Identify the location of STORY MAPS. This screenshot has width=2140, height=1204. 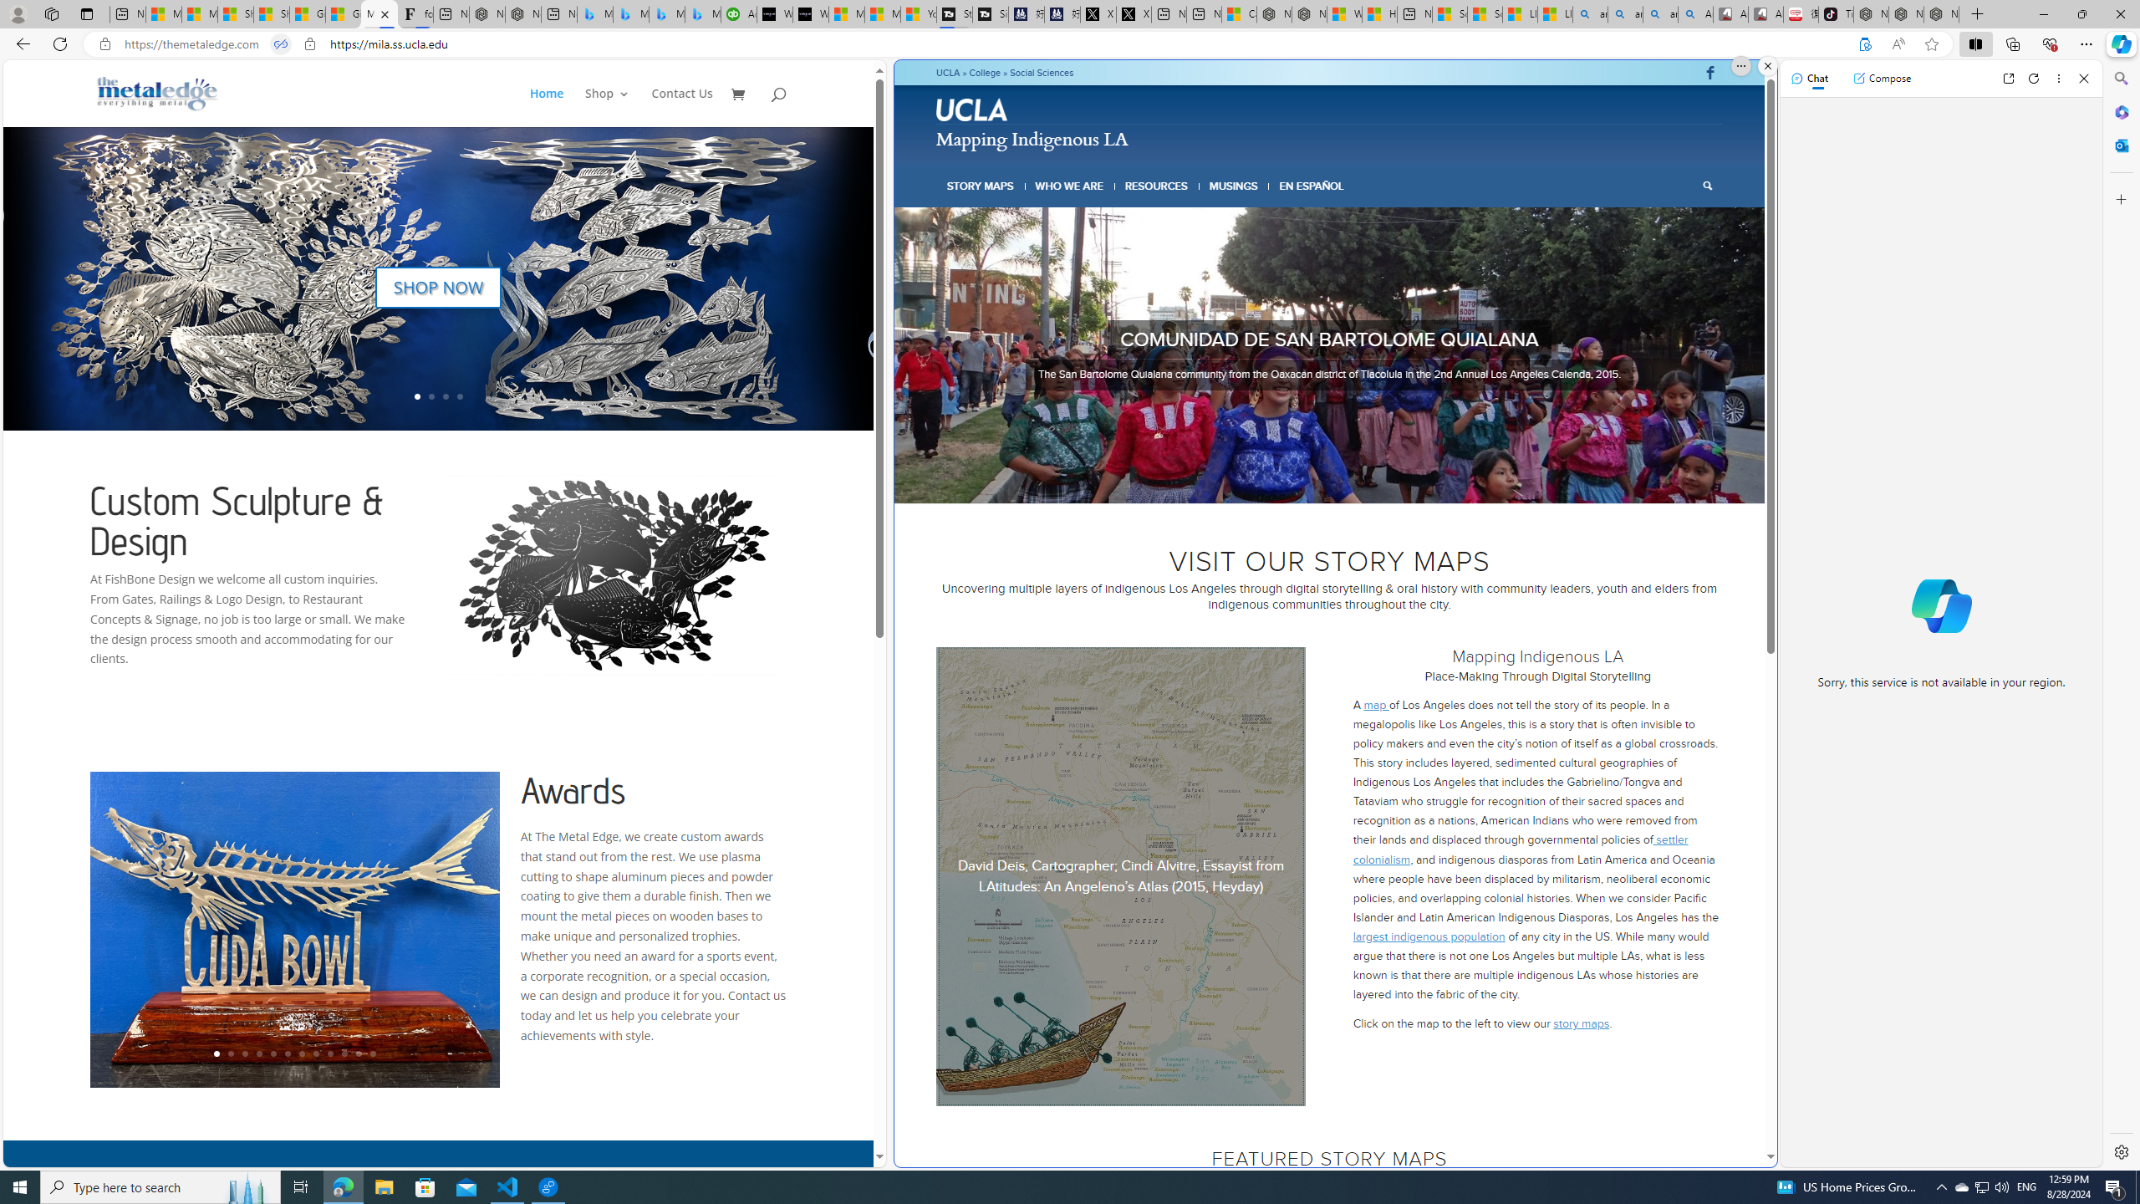
(981, 186).